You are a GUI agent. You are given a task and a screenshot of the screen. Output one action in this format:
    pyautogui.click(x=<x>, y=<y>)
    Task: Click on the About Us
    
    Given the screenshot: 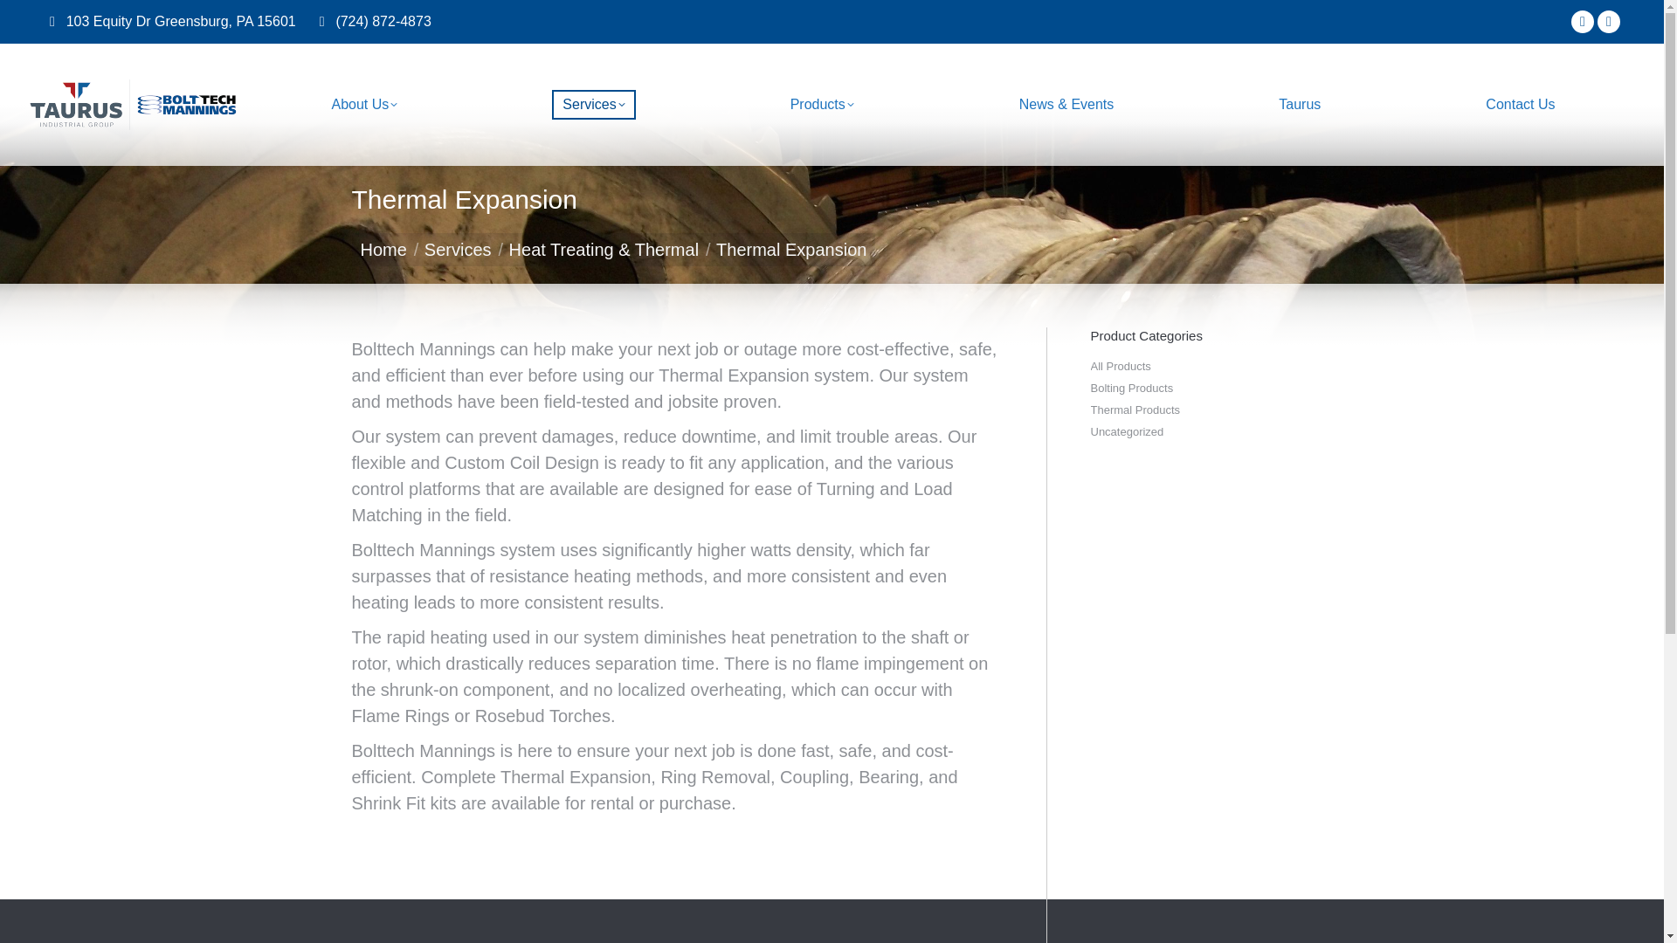 What is the action you would take?
    pyautogui.click(x=365, y=105)
    